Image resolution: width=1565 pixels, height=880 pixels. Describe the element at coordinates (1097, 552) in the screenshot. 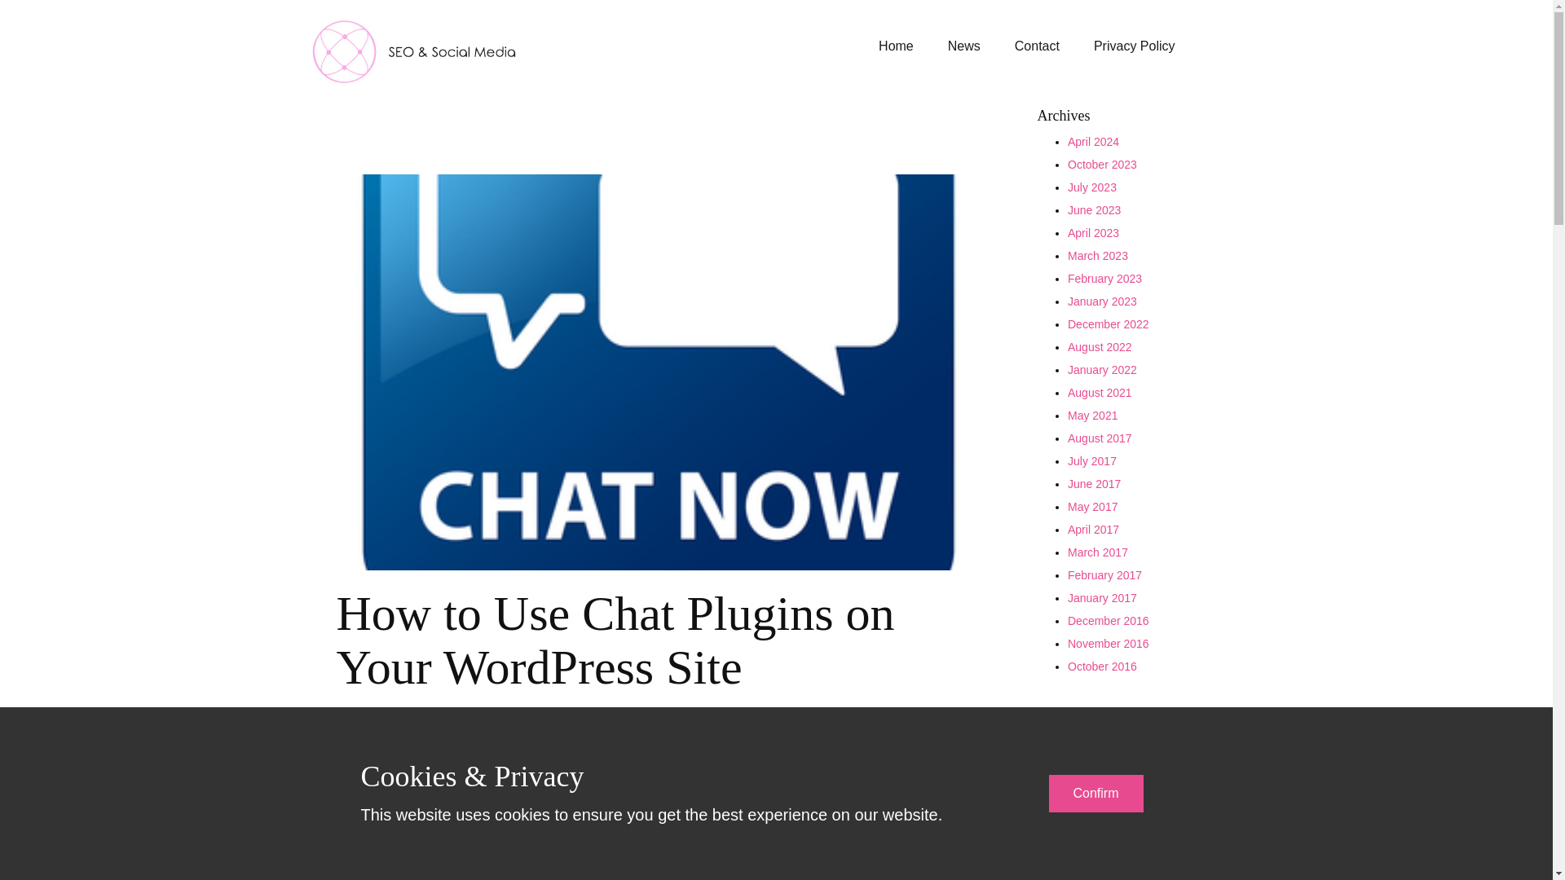

I see `March 2017` at that location.